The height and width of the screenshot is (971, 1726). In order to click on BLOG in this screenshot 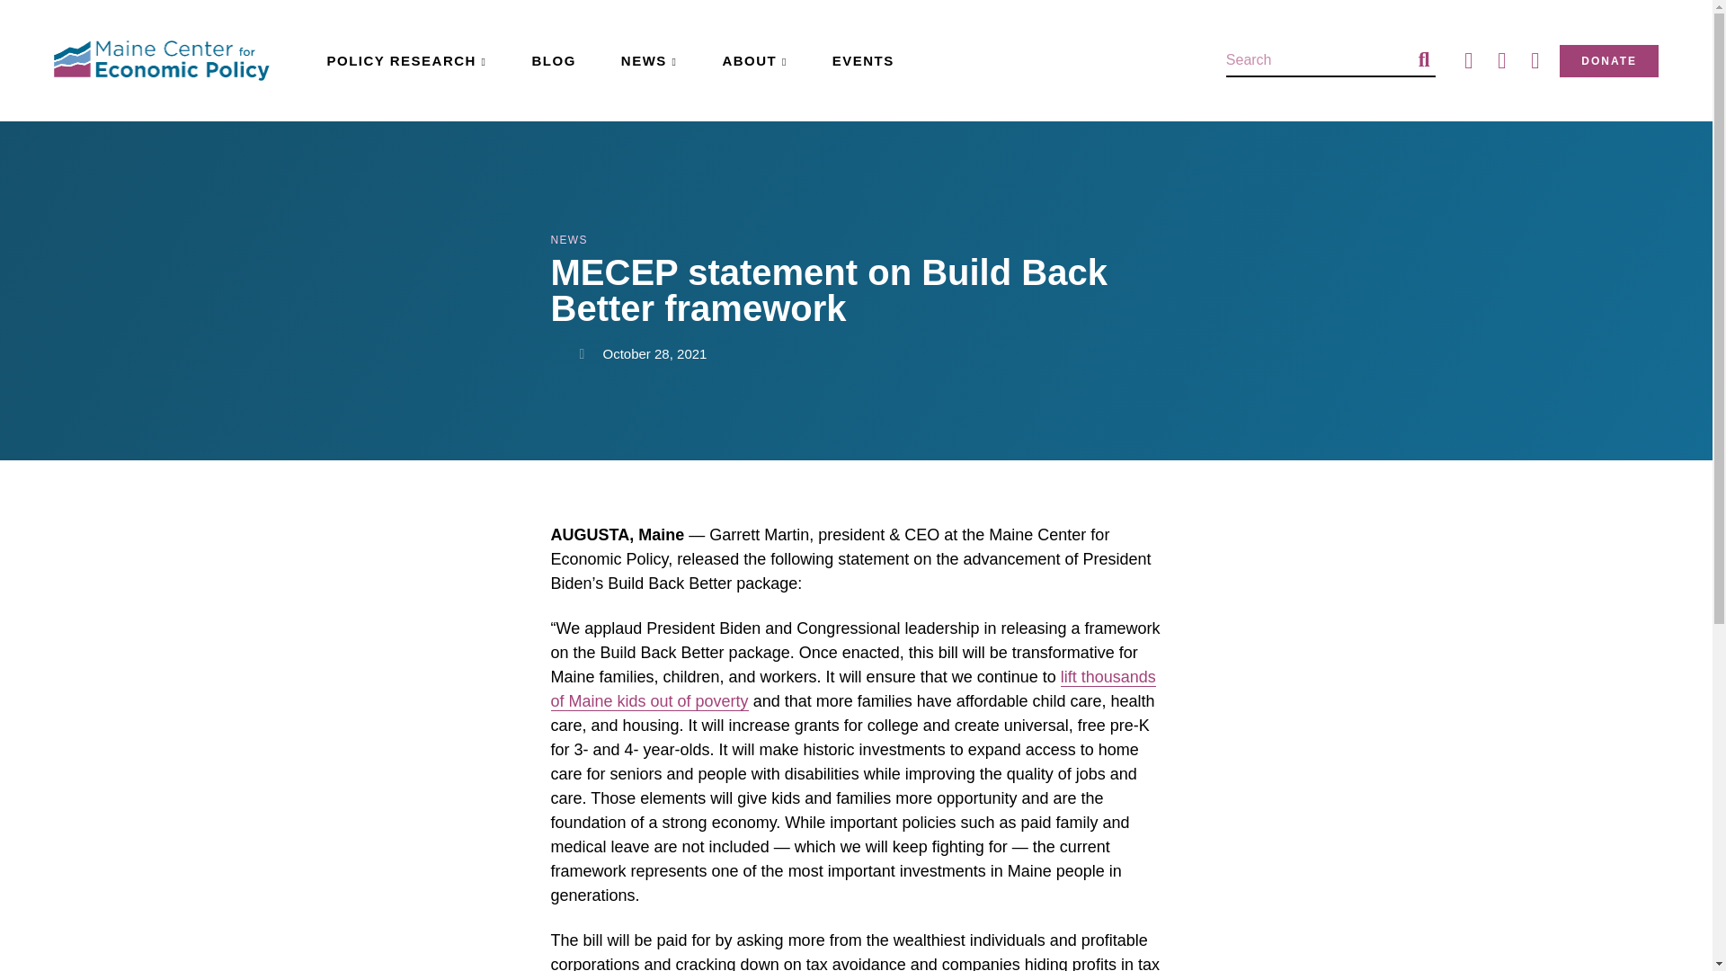, I will do `click(553, 60)`.